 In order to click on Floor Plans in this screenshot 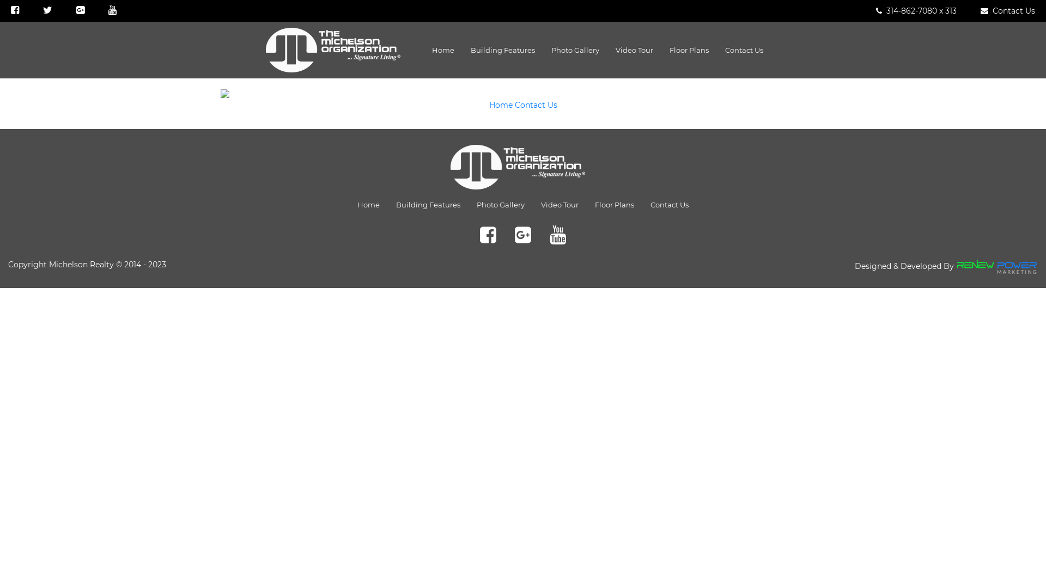, I will do `click(689, 50)`.